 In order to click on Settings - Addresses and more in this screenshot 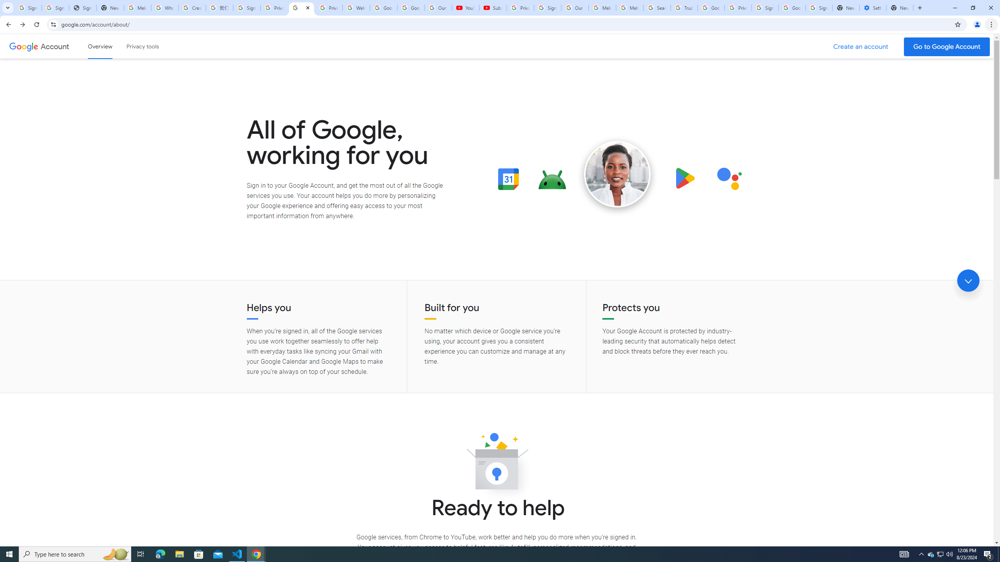, I will do `click(873, 8)`.